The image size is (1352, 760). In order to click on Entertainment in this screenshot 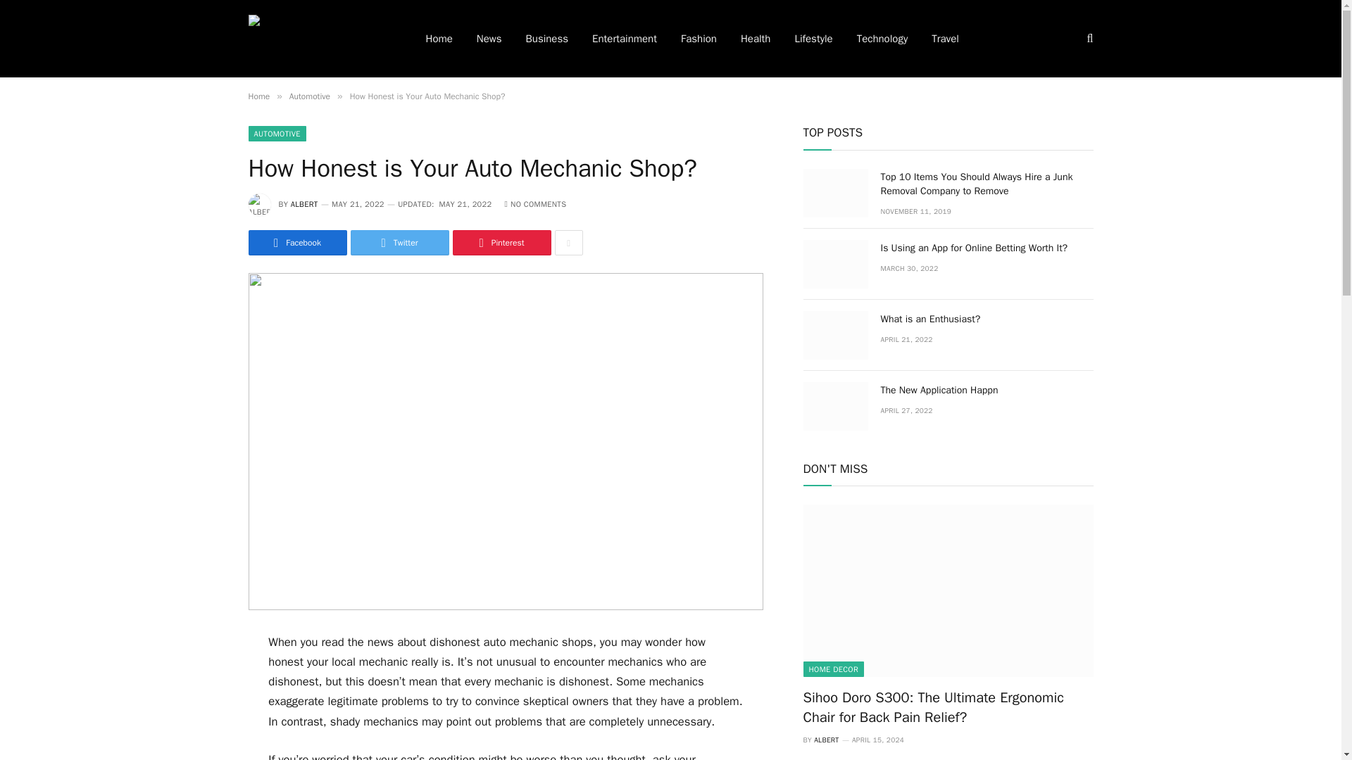, I will do `click(624, 39)`.